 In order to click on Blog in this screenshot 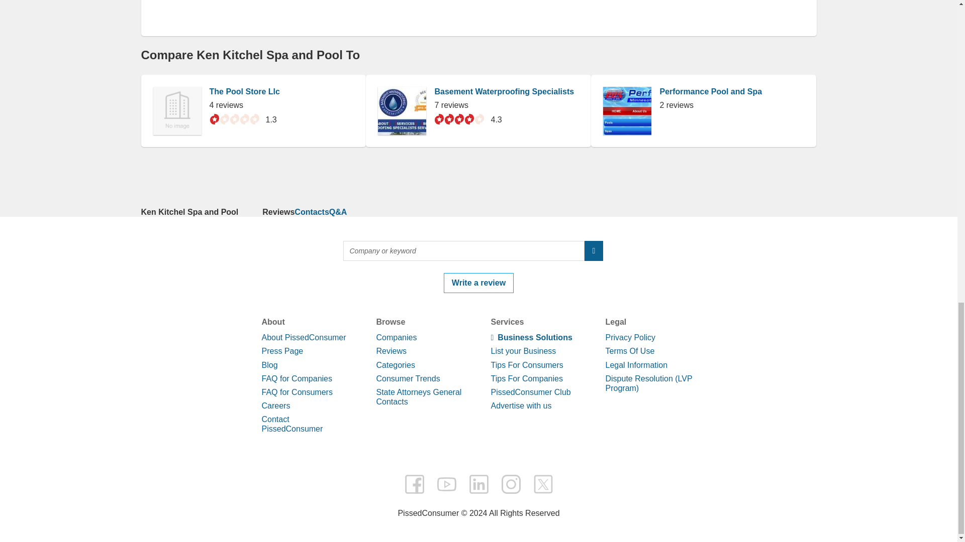, I will do `click(269, 365)`.